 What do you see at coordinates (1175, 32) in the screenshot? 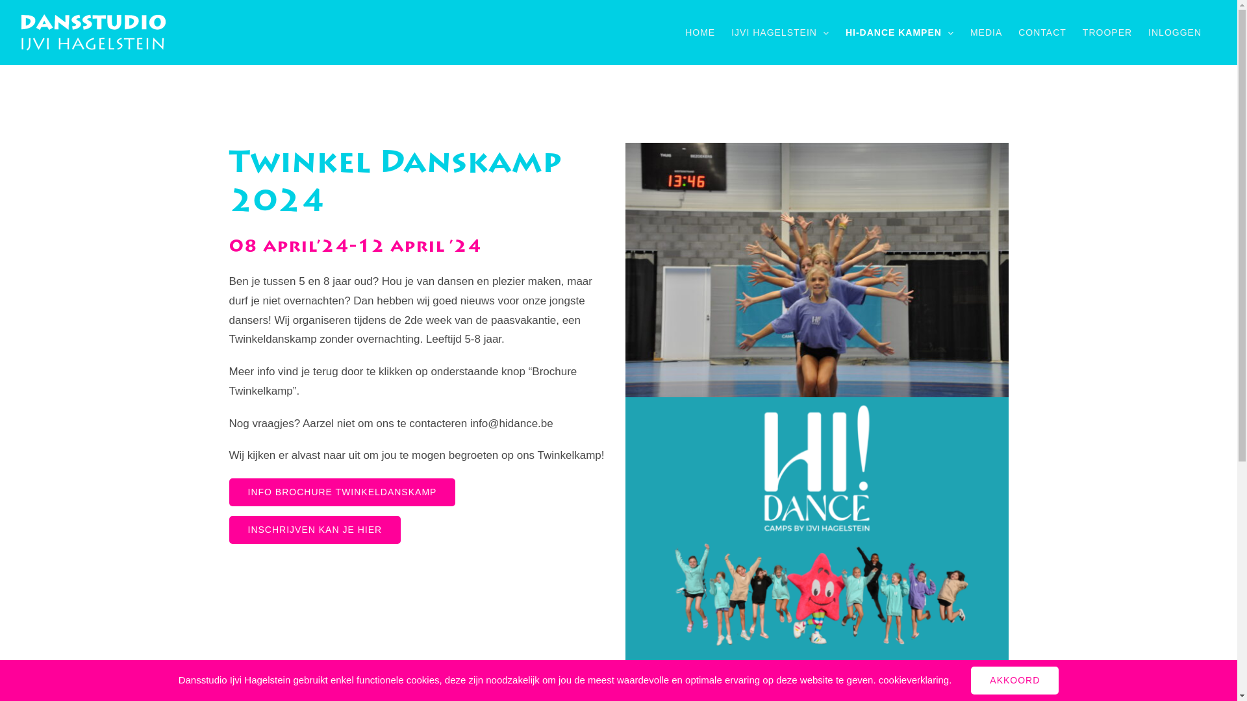
I see `INLOGGEN` at bounding box center [1175, 32].